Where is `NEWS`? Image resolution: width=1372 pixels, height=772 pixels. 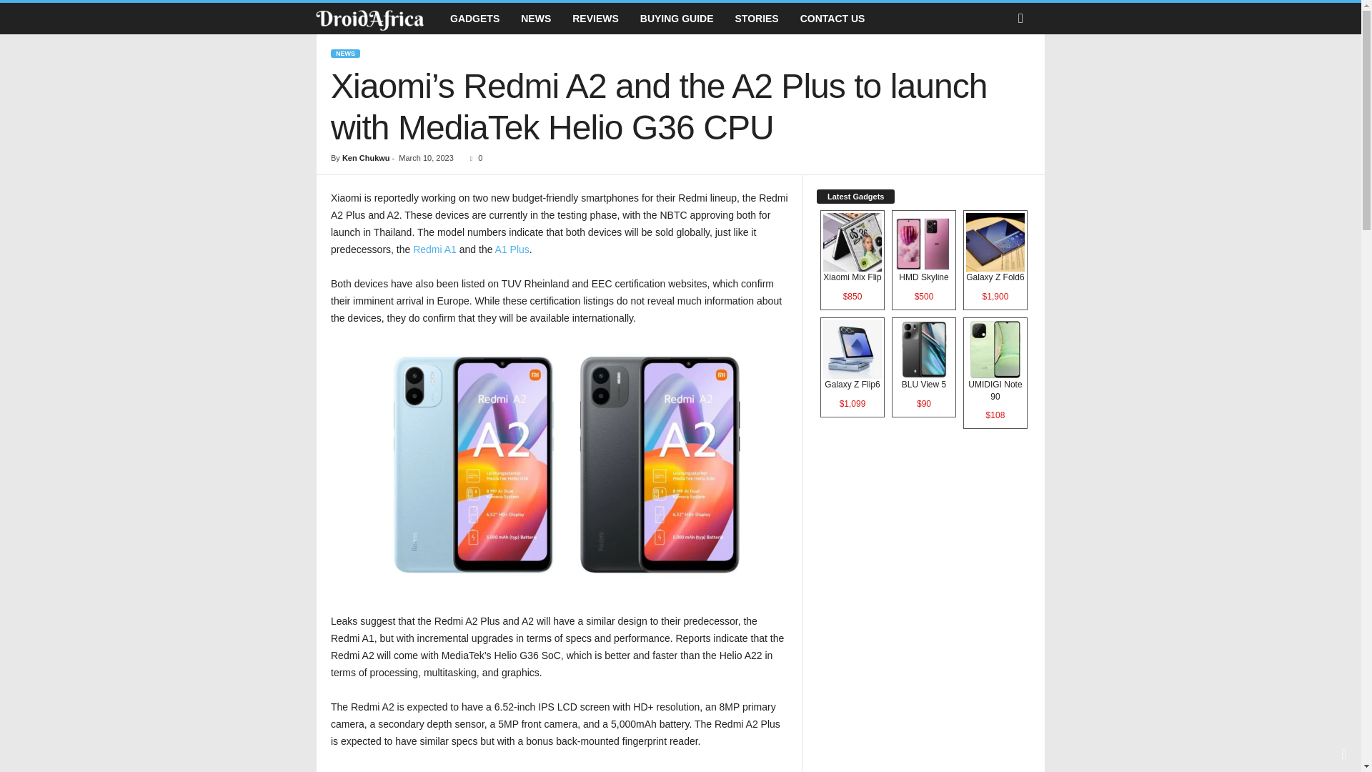
NEWS is located at coordinates (536, 19).